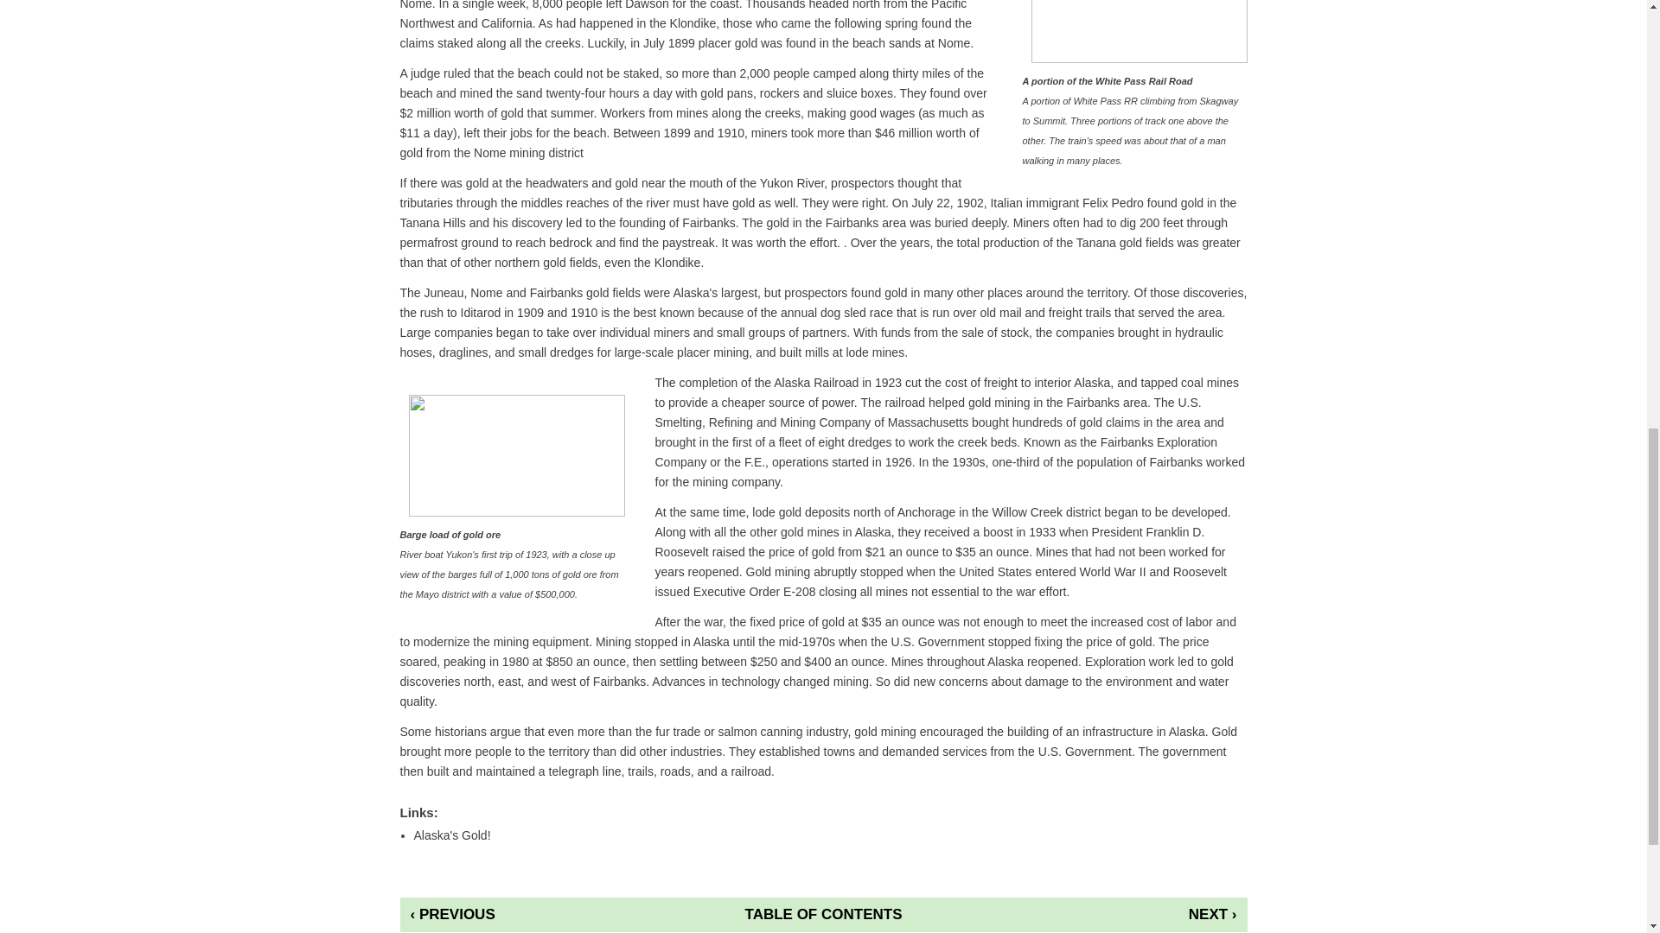 This screenshot has width=1660, height=933. I want to click on Go to parent page, so click(823, 914).